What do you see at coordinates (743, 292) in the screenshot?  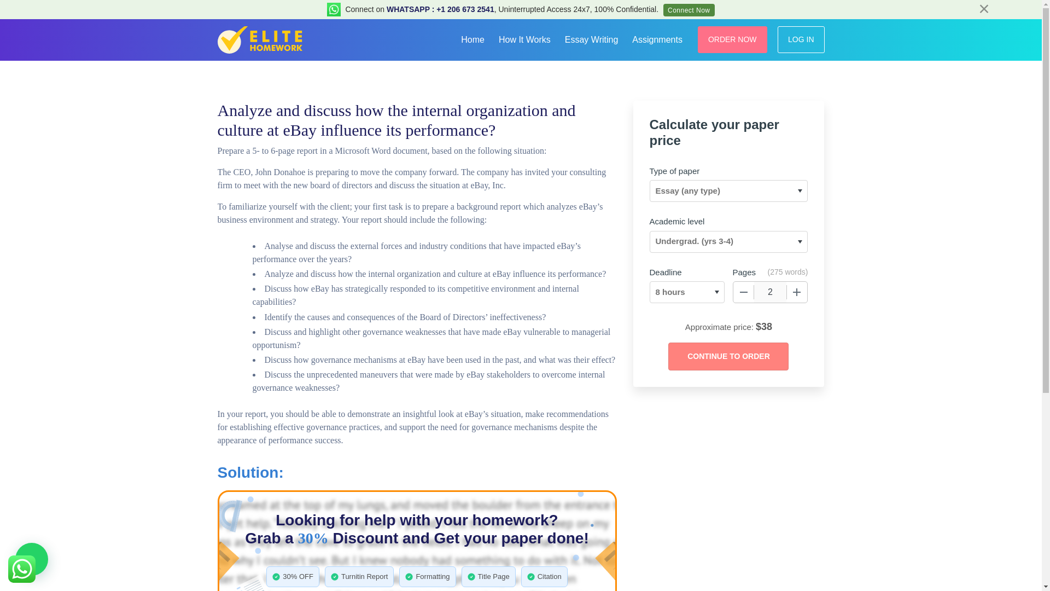 I see `Decrease` at bounding box center [743, 292].